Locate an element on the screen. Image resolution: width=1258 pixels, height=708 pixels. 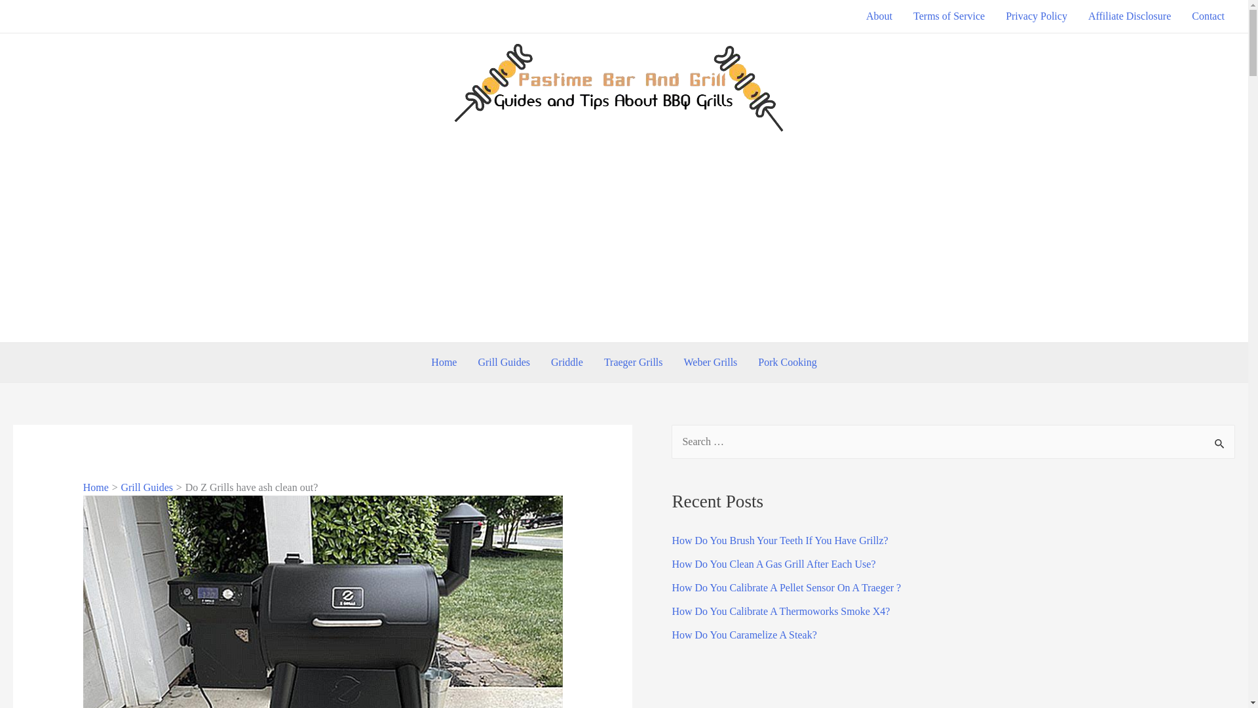
Privacy Policy is located at coordinates (1037, 16).